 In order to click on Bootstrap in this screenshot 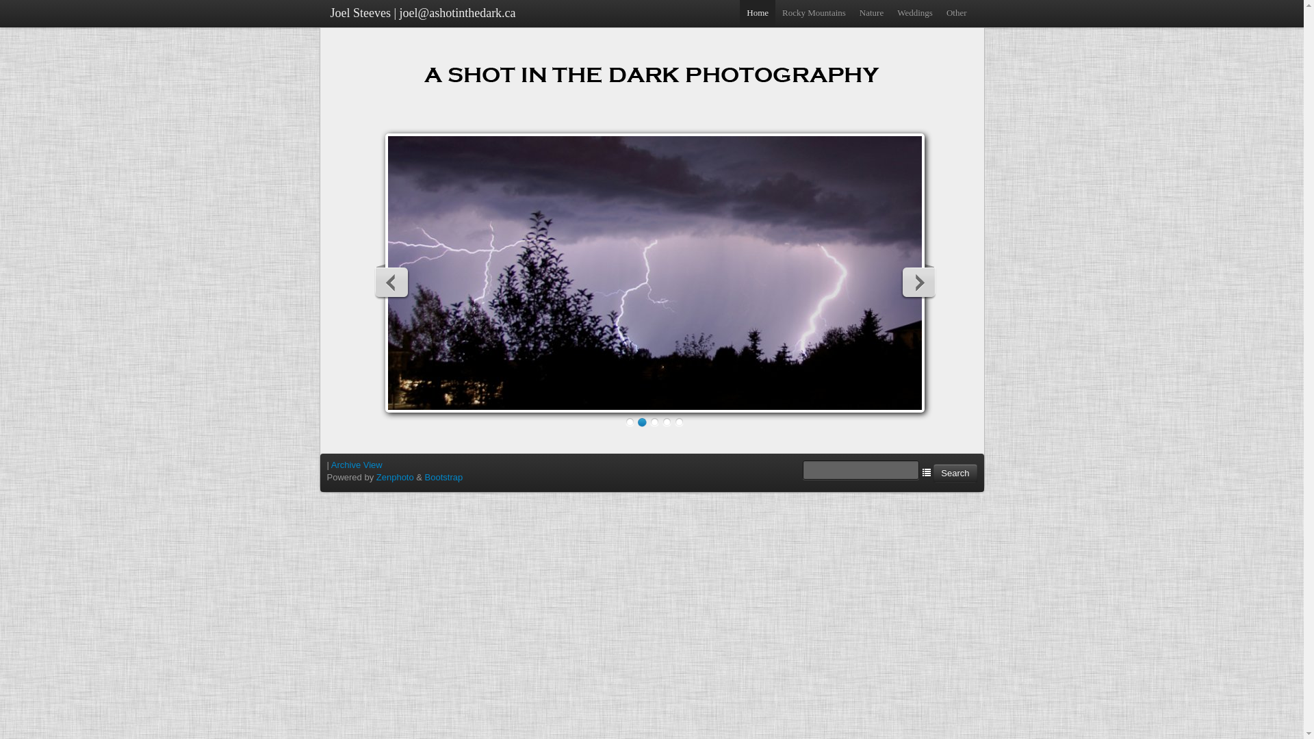, I will do `click(444, 478)`.